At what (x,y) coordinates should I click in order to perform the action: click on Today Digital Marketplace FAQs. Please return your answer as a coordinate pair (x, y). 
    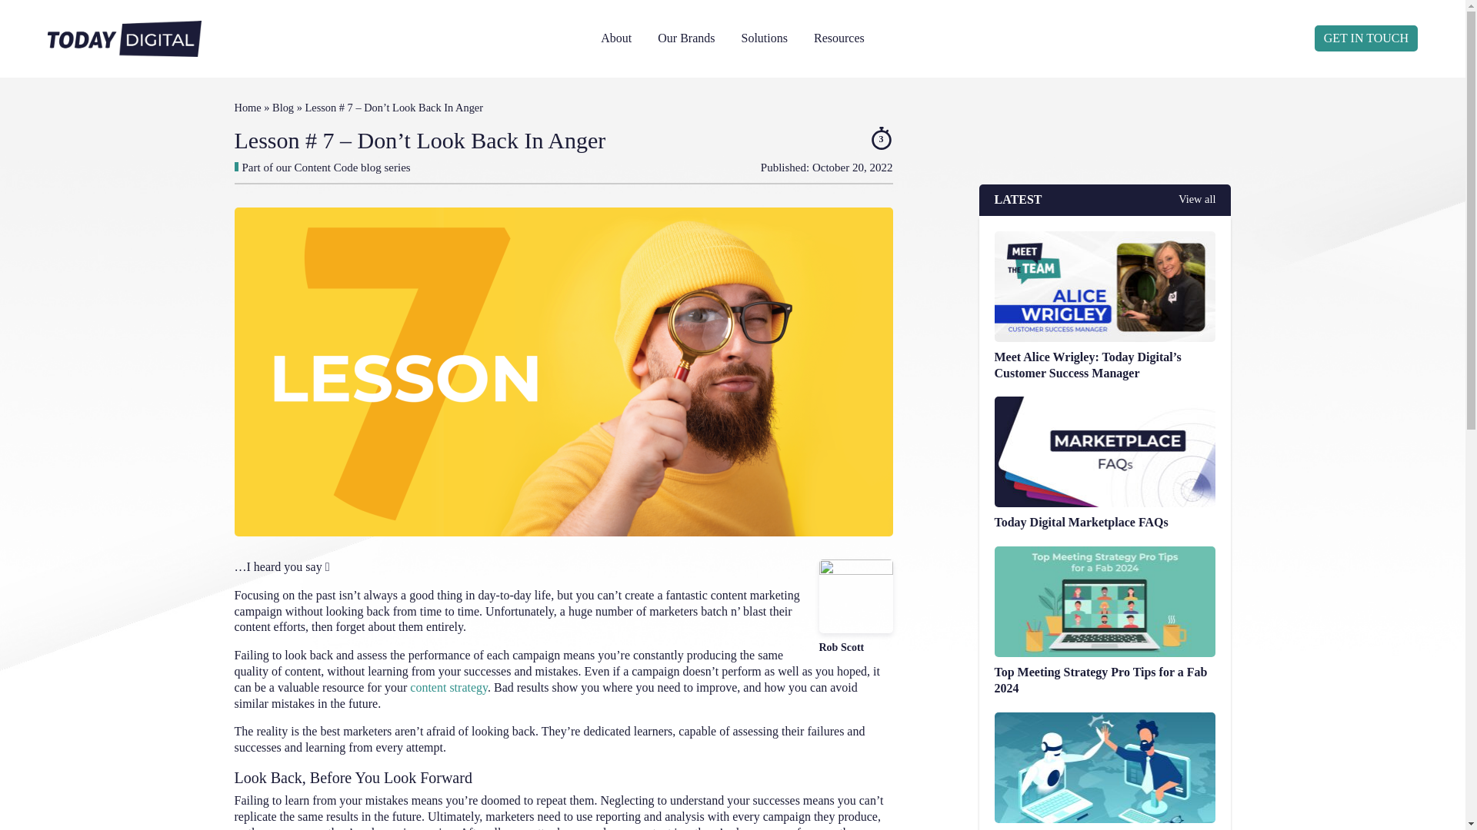
    Looking at the image, I should click on (1105, 487).